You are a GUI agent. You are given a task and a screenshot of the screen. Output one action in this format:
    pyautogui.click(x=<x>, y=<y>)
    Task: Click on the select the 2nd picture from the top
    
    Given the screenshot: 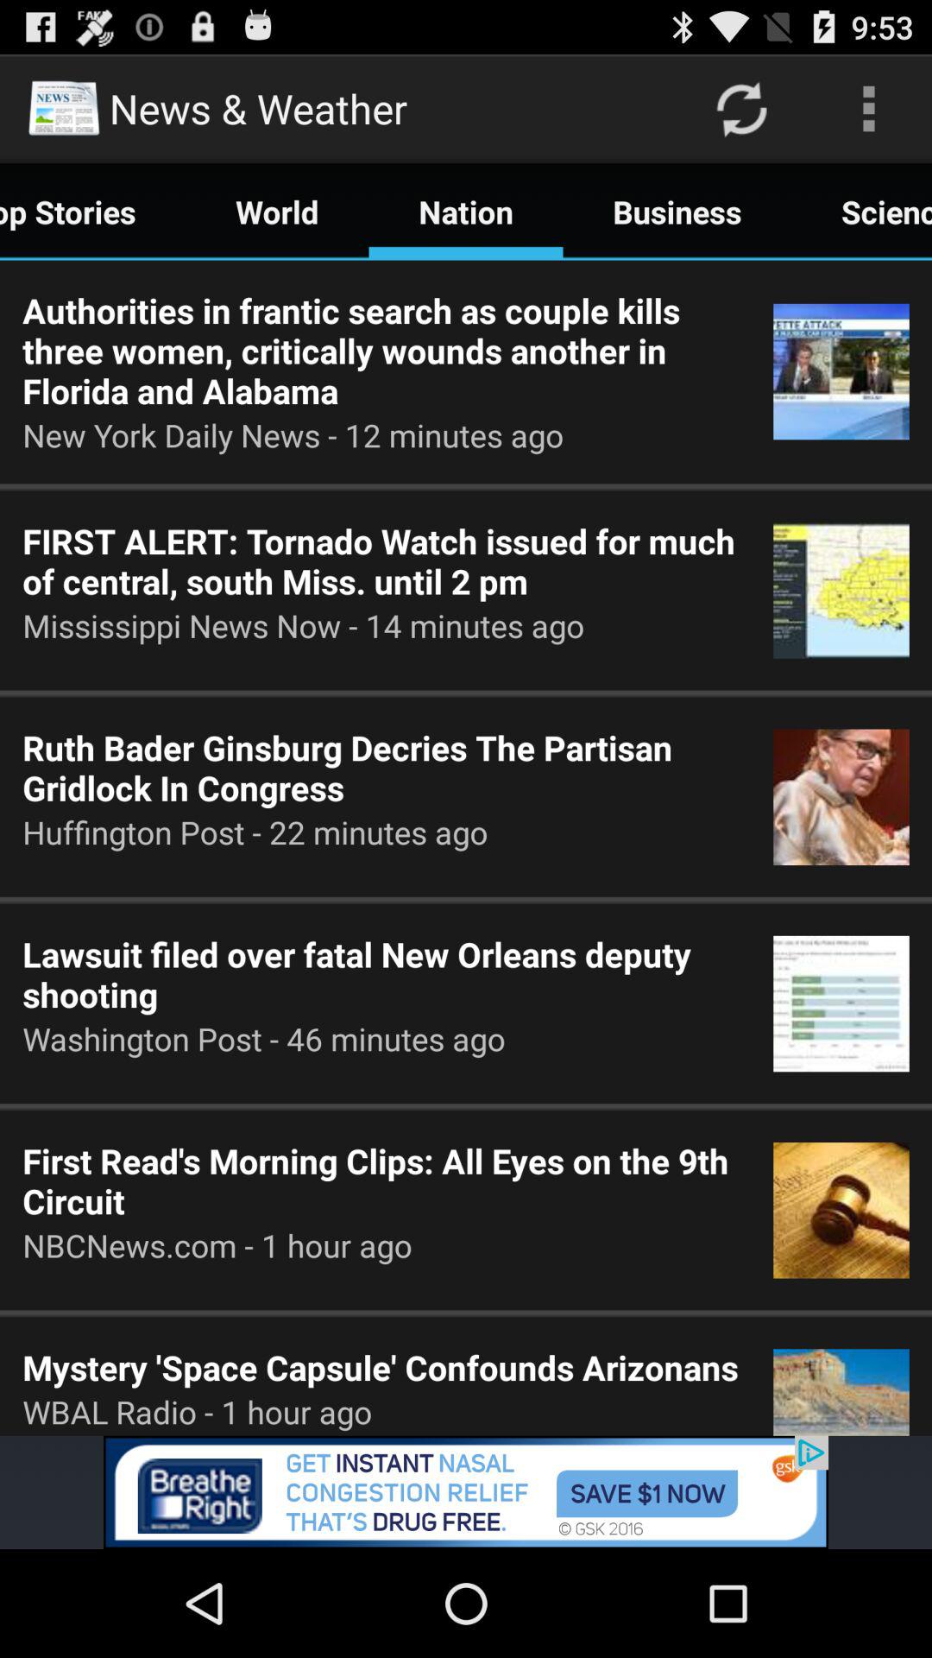 What is the action you would take?
    pyautogui.click(x=841, y=591)
    